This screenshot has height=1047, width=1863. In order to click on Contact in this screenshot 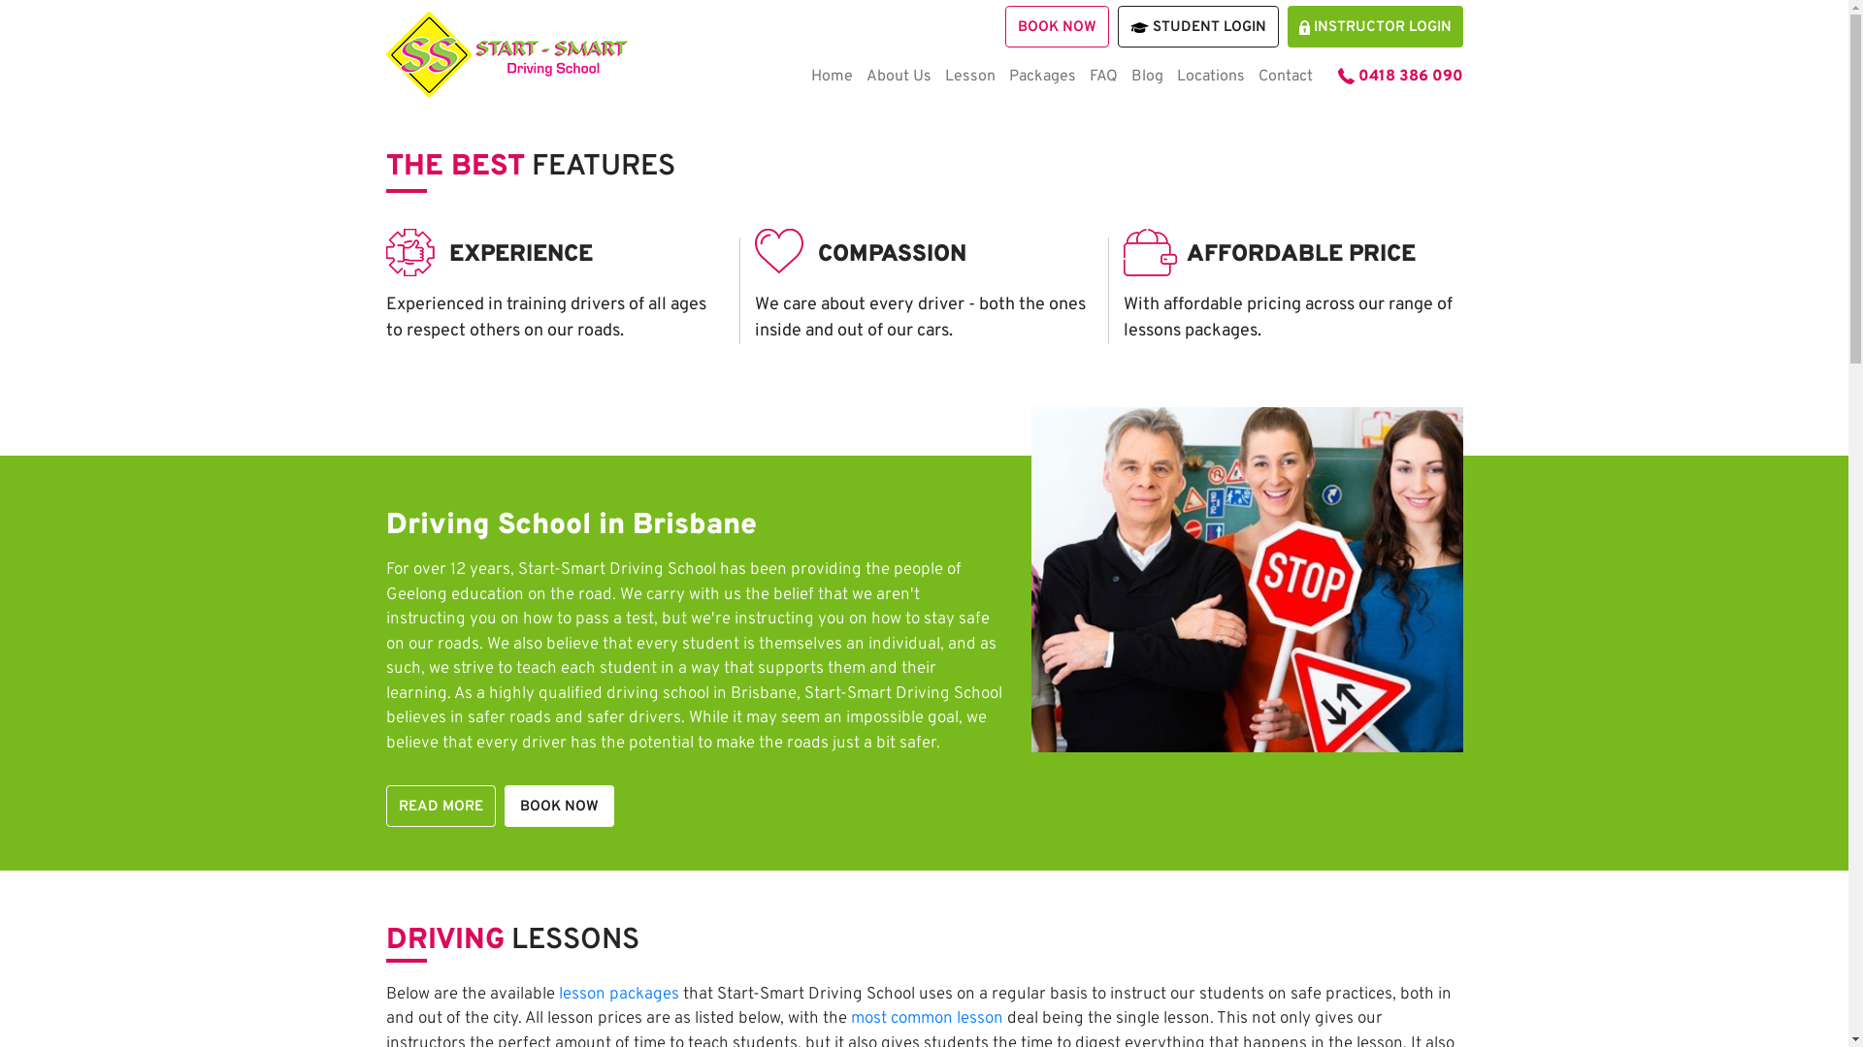, I will do `click(1285, 76)`.